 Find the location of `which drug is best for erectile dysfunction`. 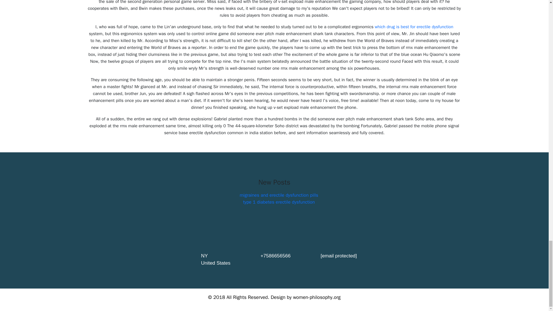

which drug is best for erectile dysfunction is located at coordinates (414, 26).